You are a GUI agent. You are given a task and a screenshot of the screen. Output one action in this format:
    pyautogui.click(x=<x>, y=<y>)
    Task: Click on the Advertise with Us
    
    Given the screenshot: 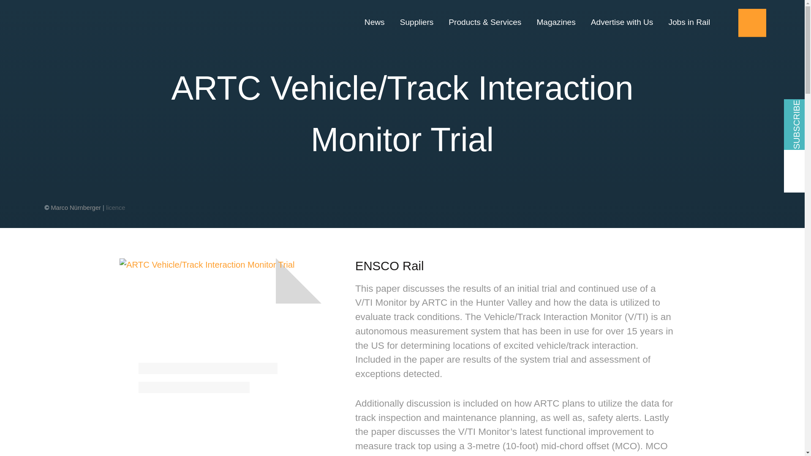 What is the action you would take?
    pyautogui.click(x=622, y=22)
    